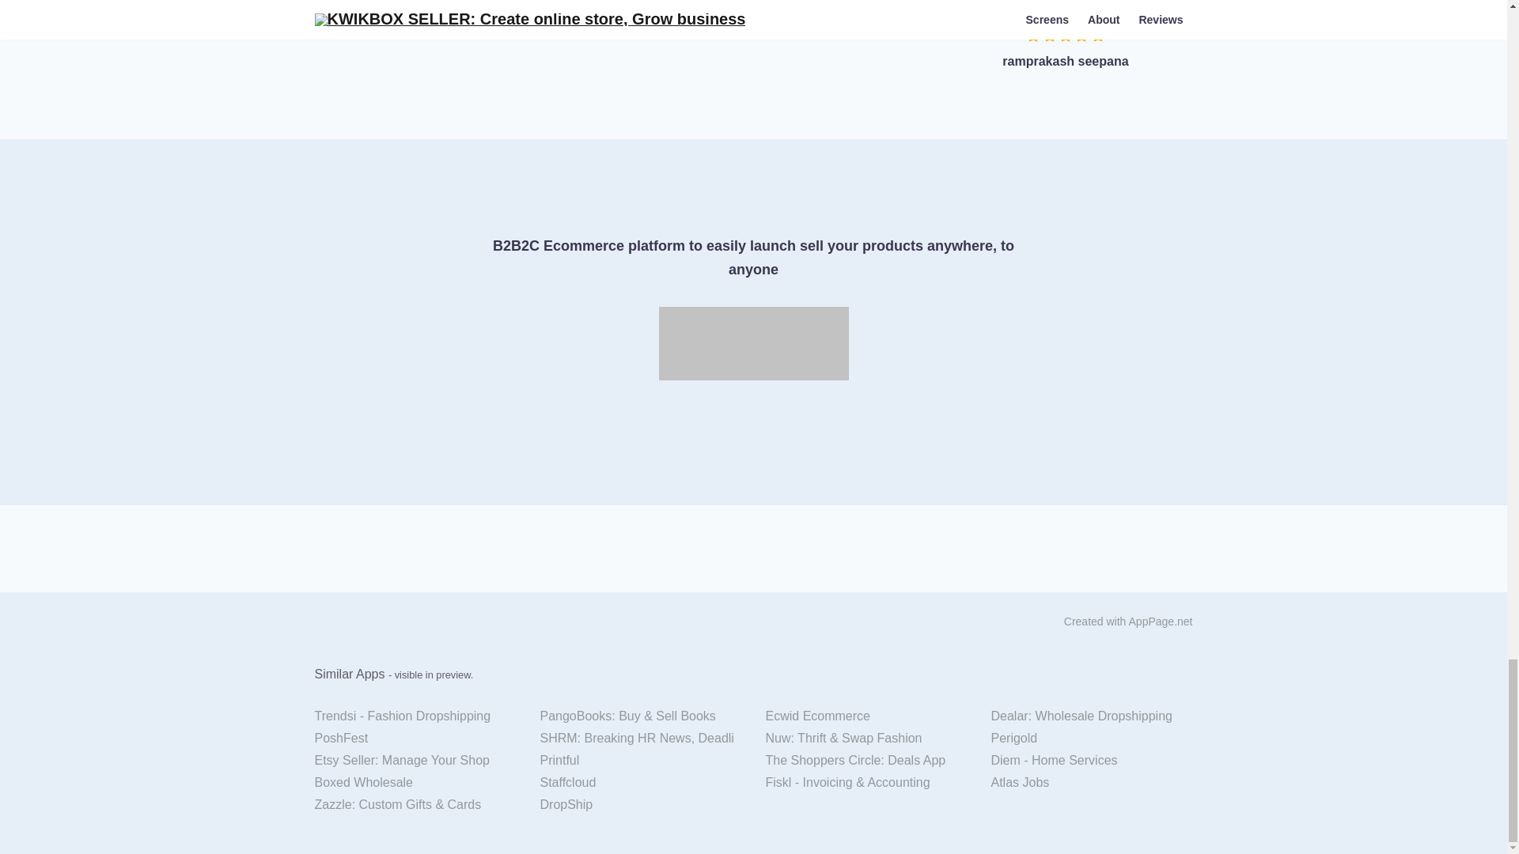 This screenshot has width=1519, height=854. Describe the element at coordinates (641, 761) in the screenshot. I see `Printful` at that location.